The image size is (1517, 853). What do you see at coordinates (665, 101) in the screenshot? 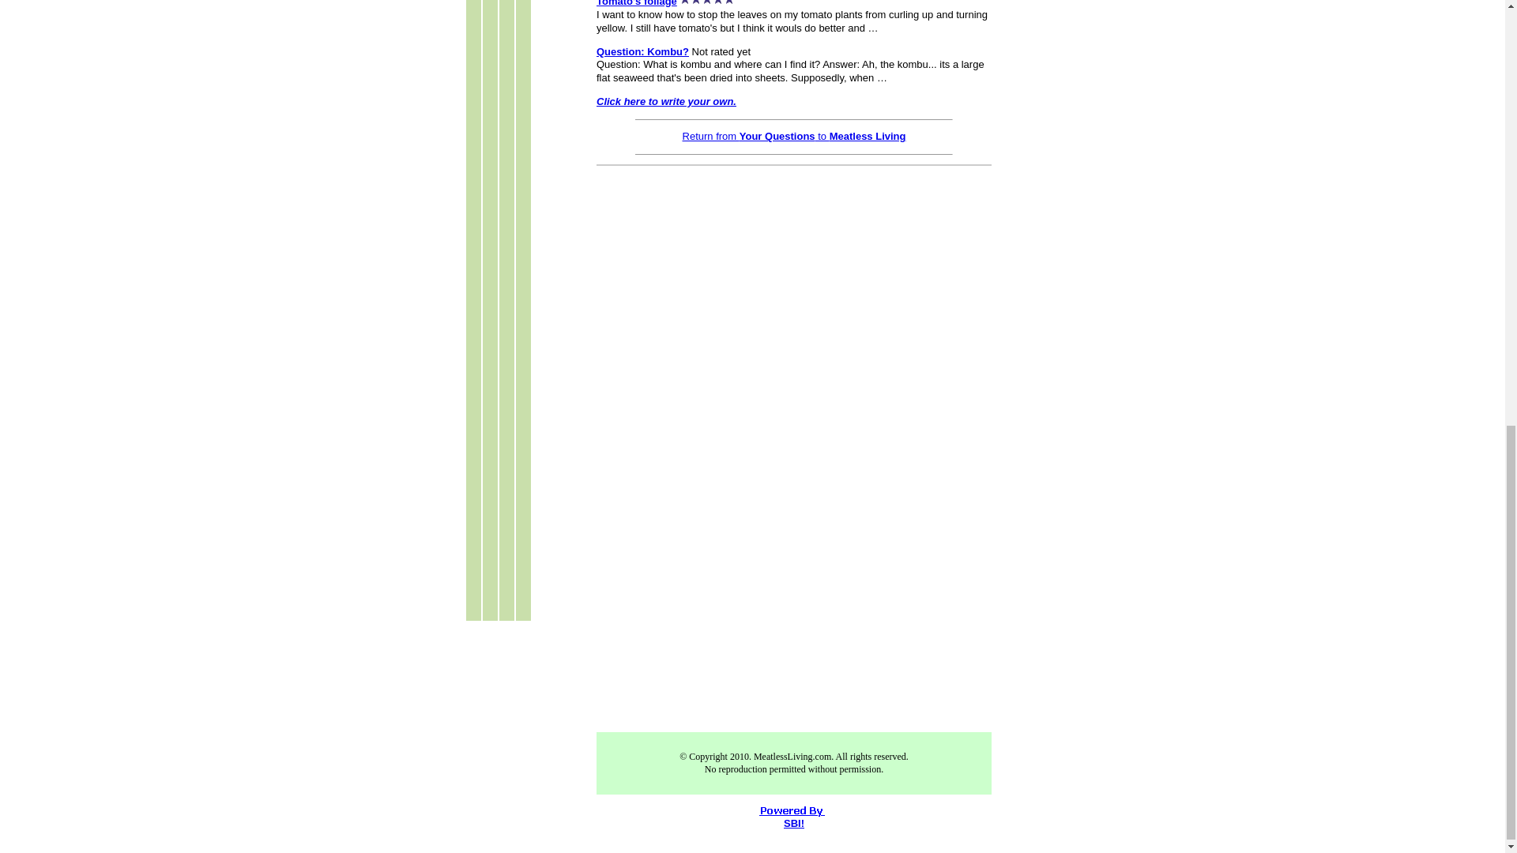
I see `Click here to write your own.` at bounding box center [665, 101].